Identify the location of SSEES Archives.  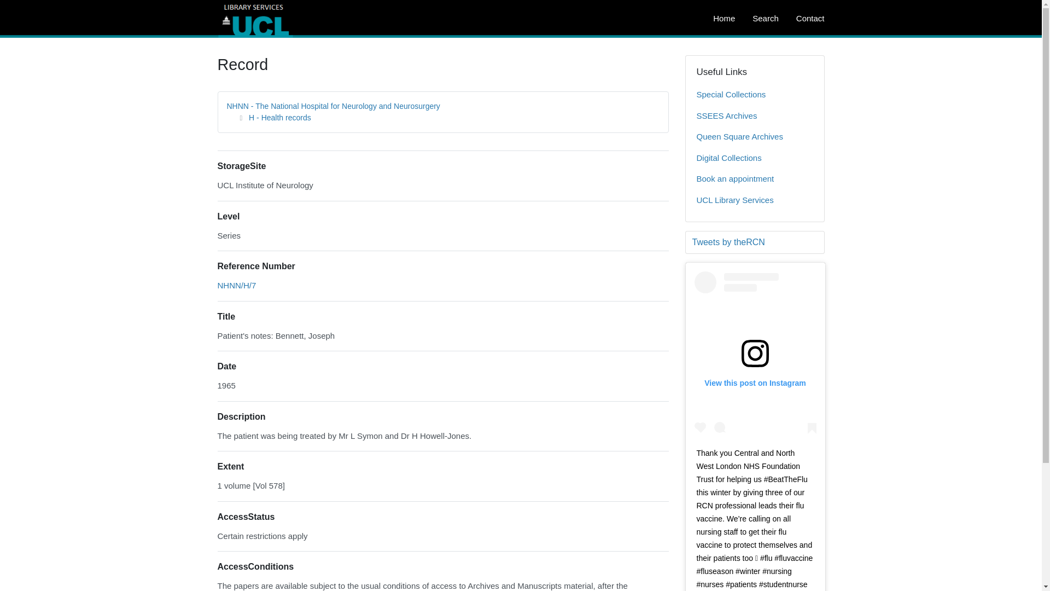
(755, 116).